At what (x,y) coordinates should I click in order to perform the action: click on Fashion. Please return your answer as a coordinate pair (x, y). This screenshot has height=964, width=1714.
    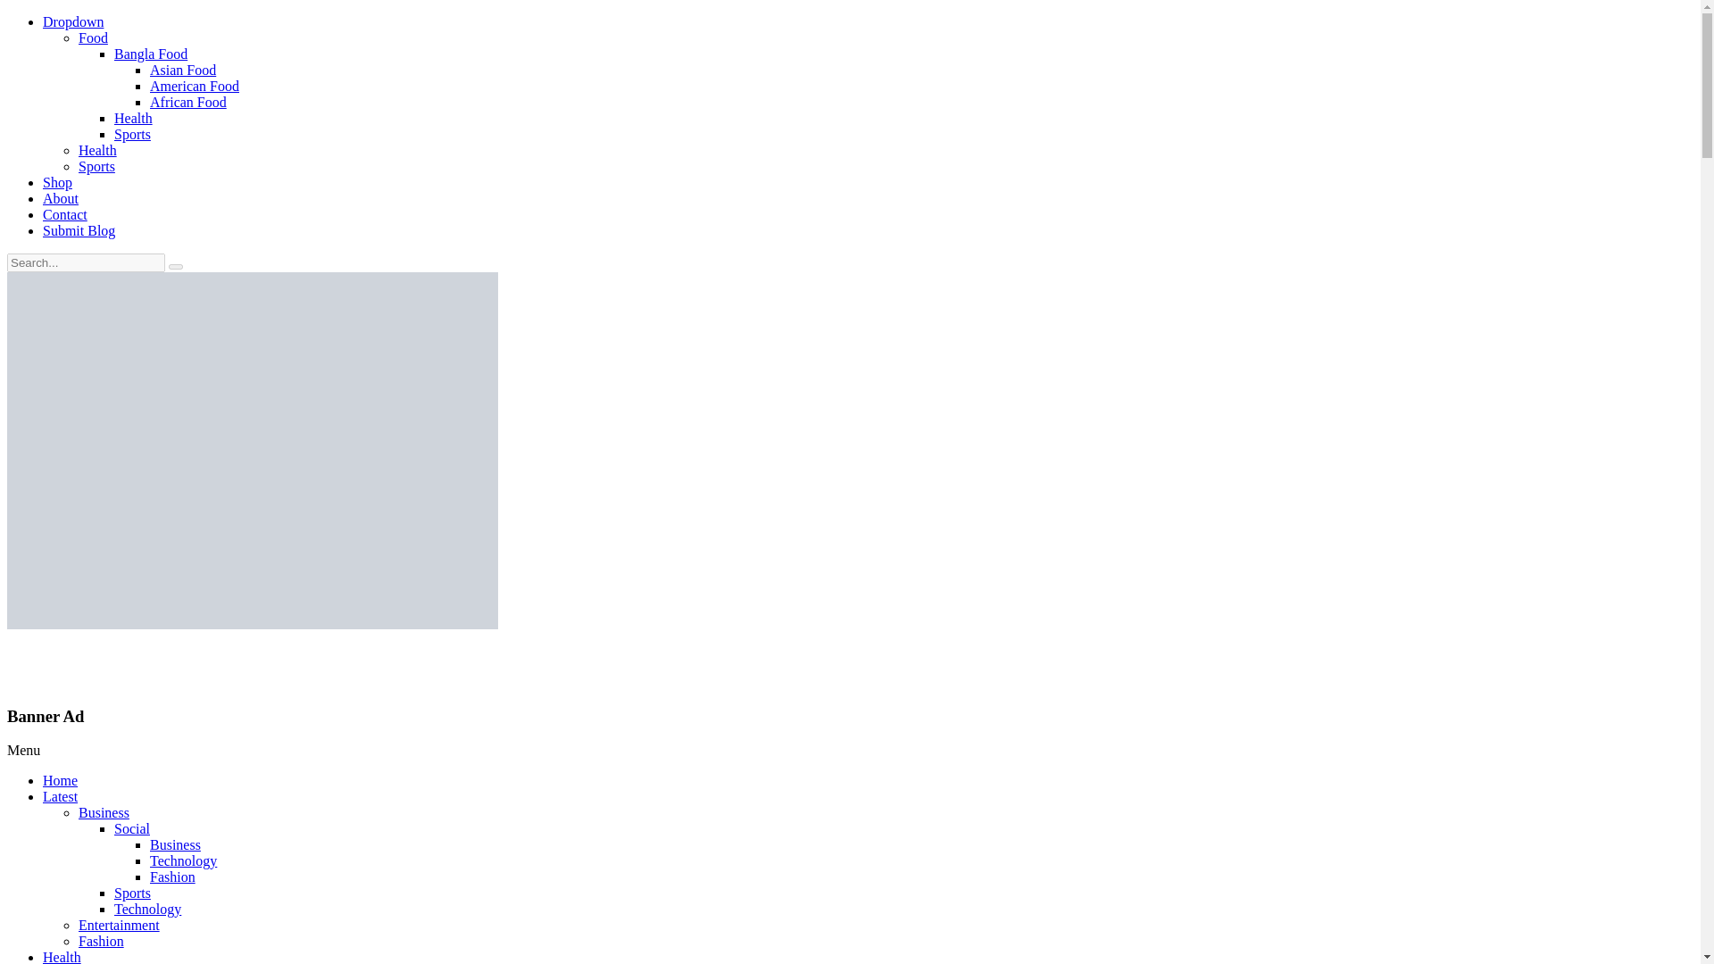
    Looking at the image, I should click on (172, 877).